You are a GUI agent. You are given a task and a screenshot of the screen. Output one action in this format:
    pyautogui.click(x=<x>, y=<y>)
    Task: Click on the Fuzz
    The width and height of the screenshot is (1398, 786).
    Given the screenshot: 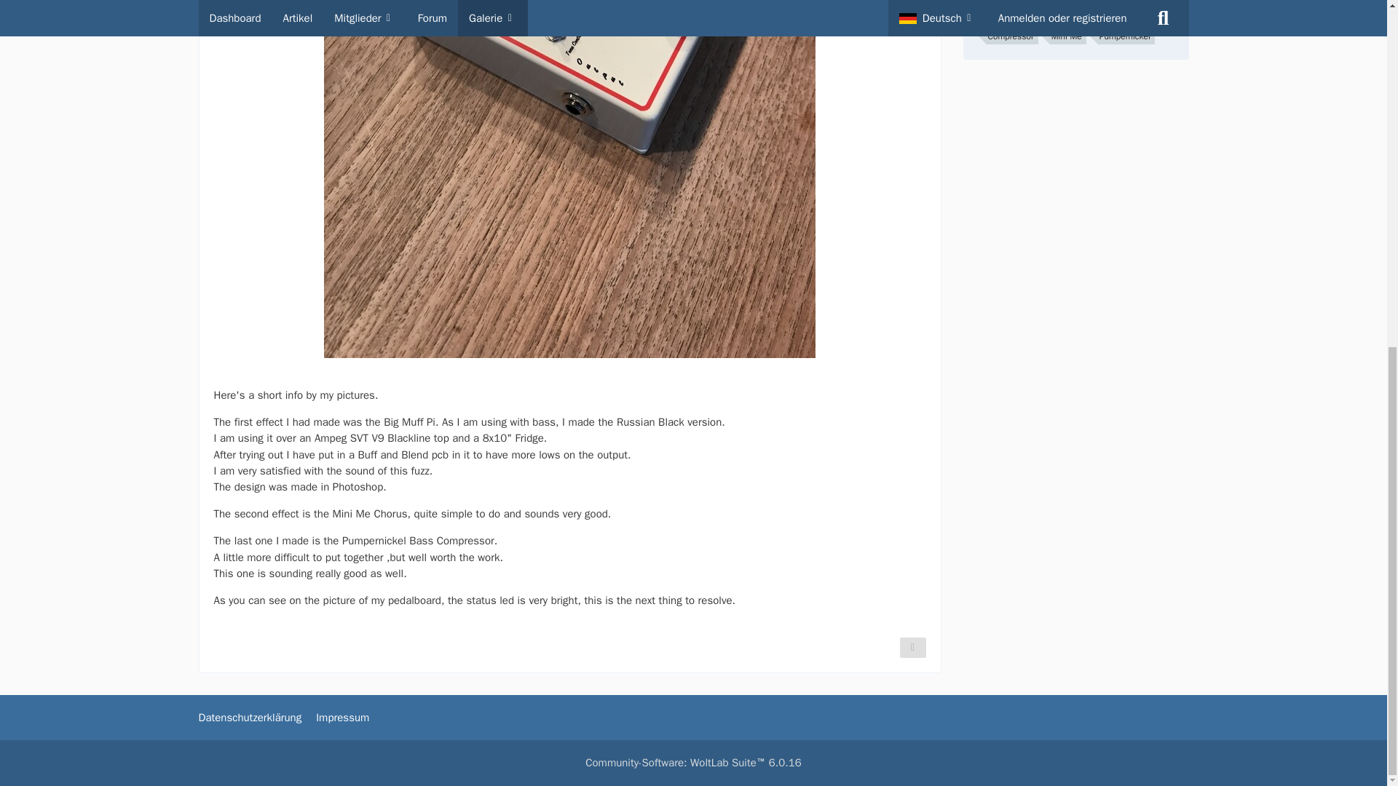 What is the action you would take?
    pyautogui.click(x=996, y=16)
    